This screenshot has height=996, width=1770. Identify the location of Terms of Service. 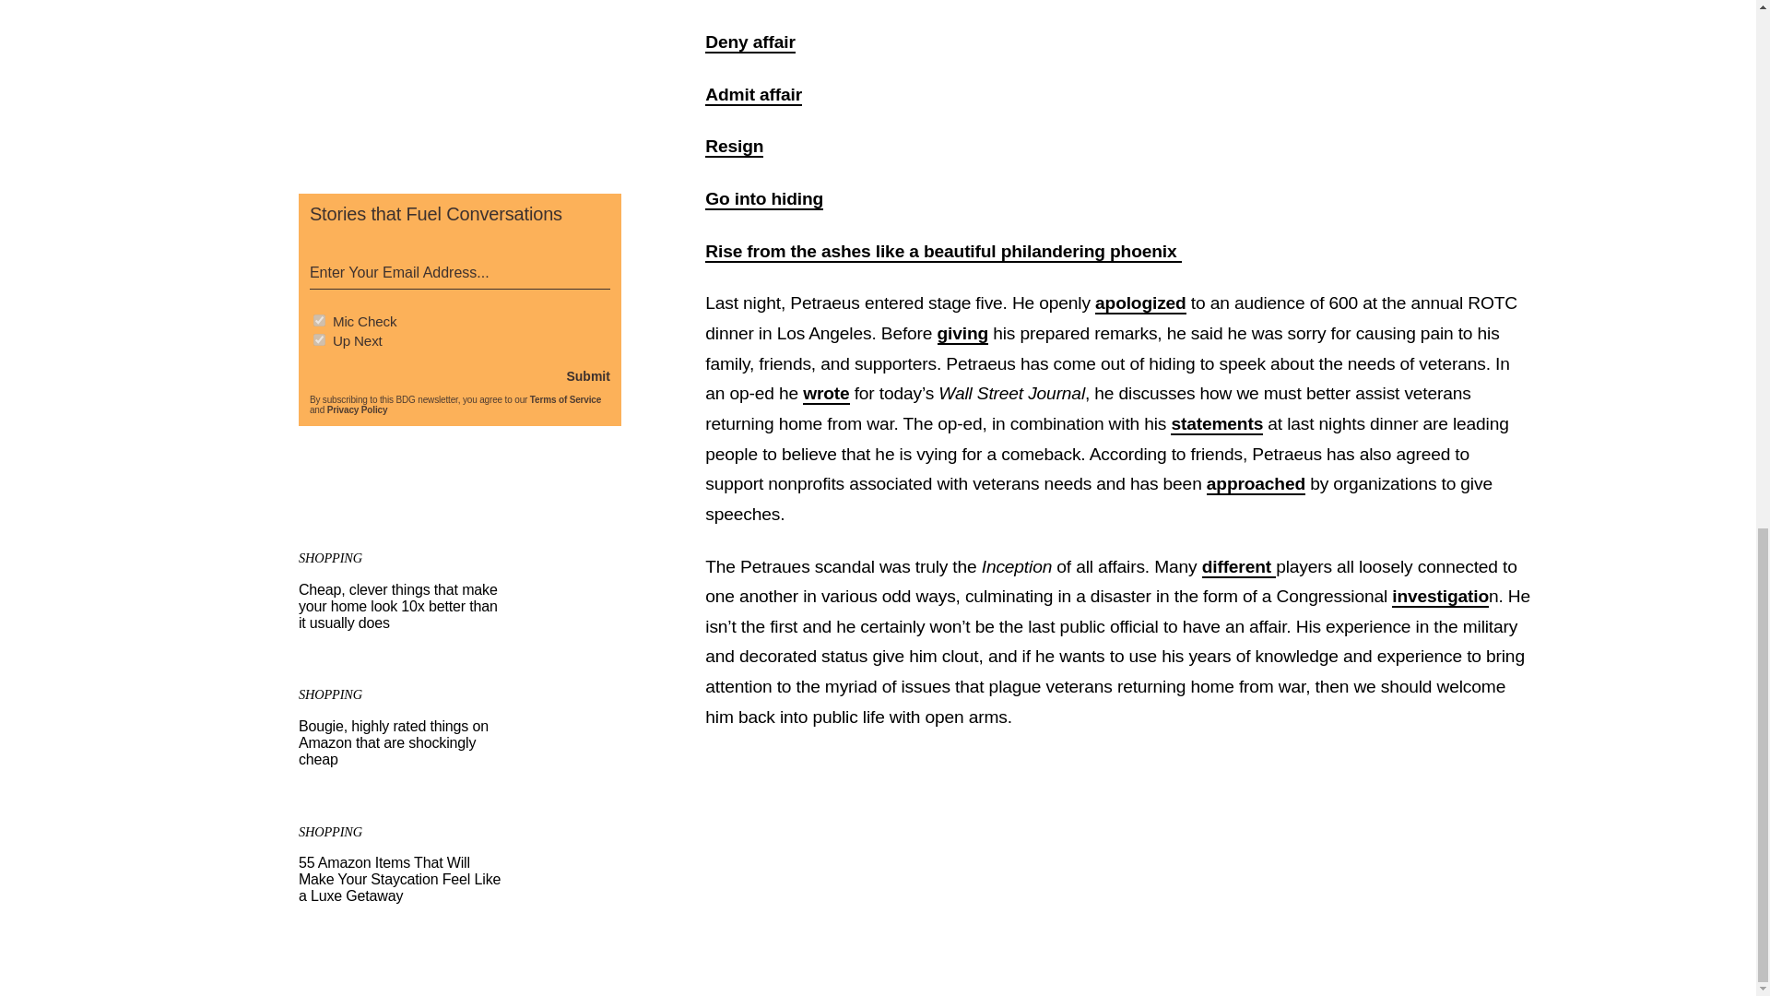
(565, 398).